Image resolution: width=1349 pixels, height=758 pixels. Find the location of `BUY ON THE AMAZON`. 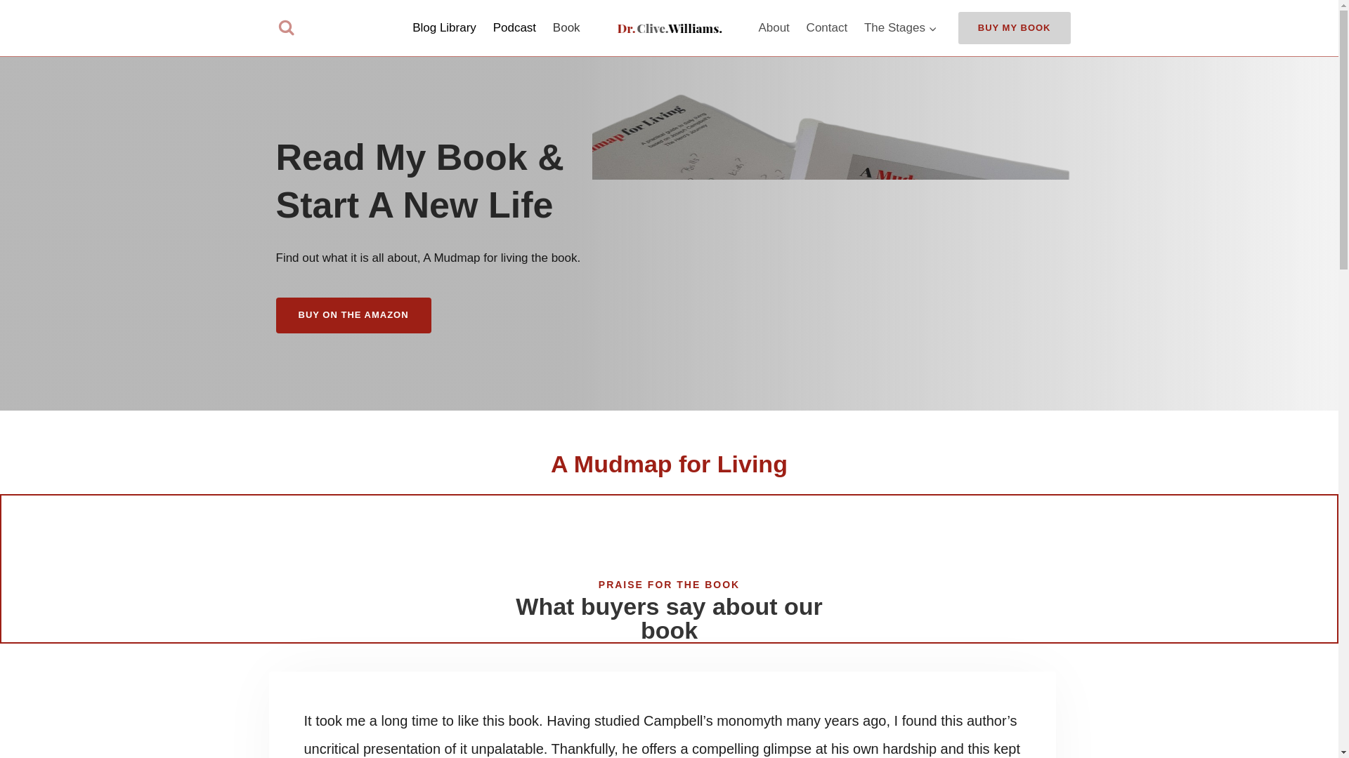

BUY ON THE AMAZON is located at coordinates (353, 316).